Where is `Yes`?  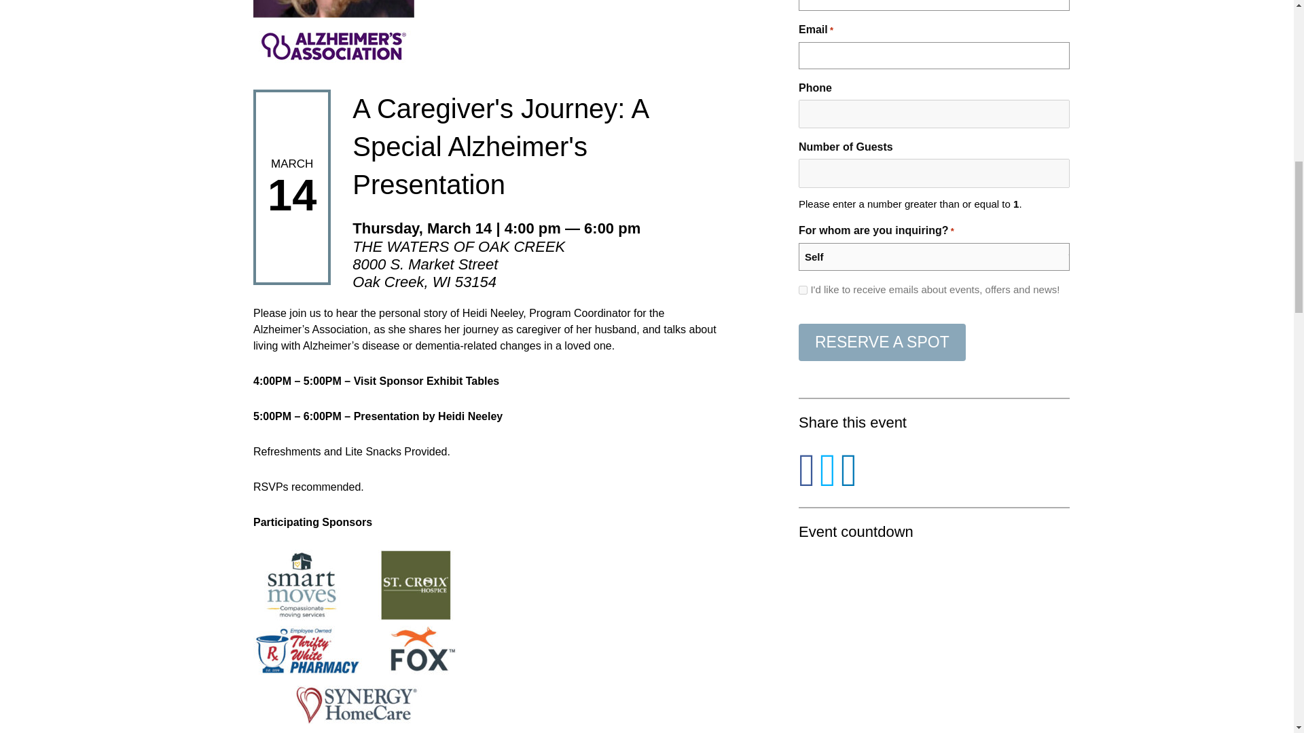 Yes is located at coordinates (803, 290).